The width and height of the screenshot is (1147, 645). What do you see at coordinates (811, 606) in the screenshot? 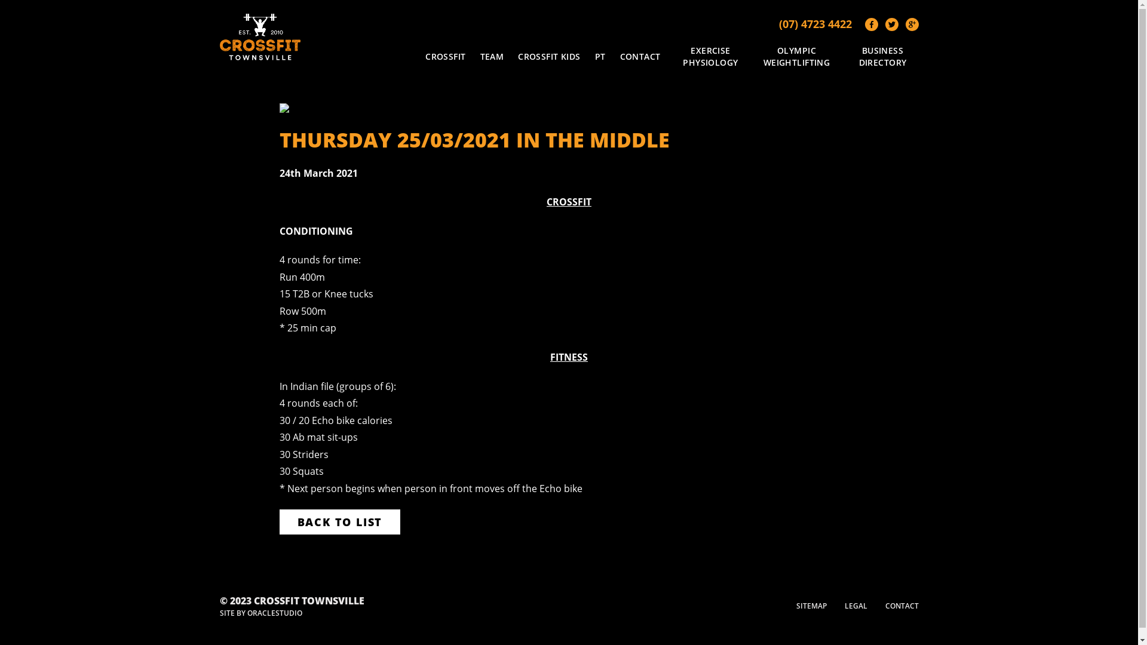
I see `SITEMAP` at bounding box center [811, 606].